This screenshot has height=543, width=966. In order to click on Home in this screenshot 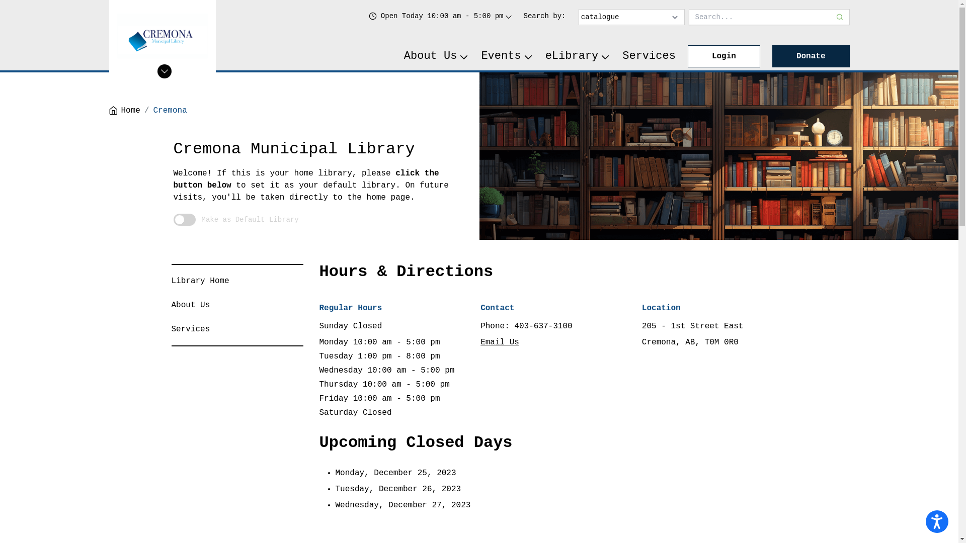, I will do `click(124, 111)`.